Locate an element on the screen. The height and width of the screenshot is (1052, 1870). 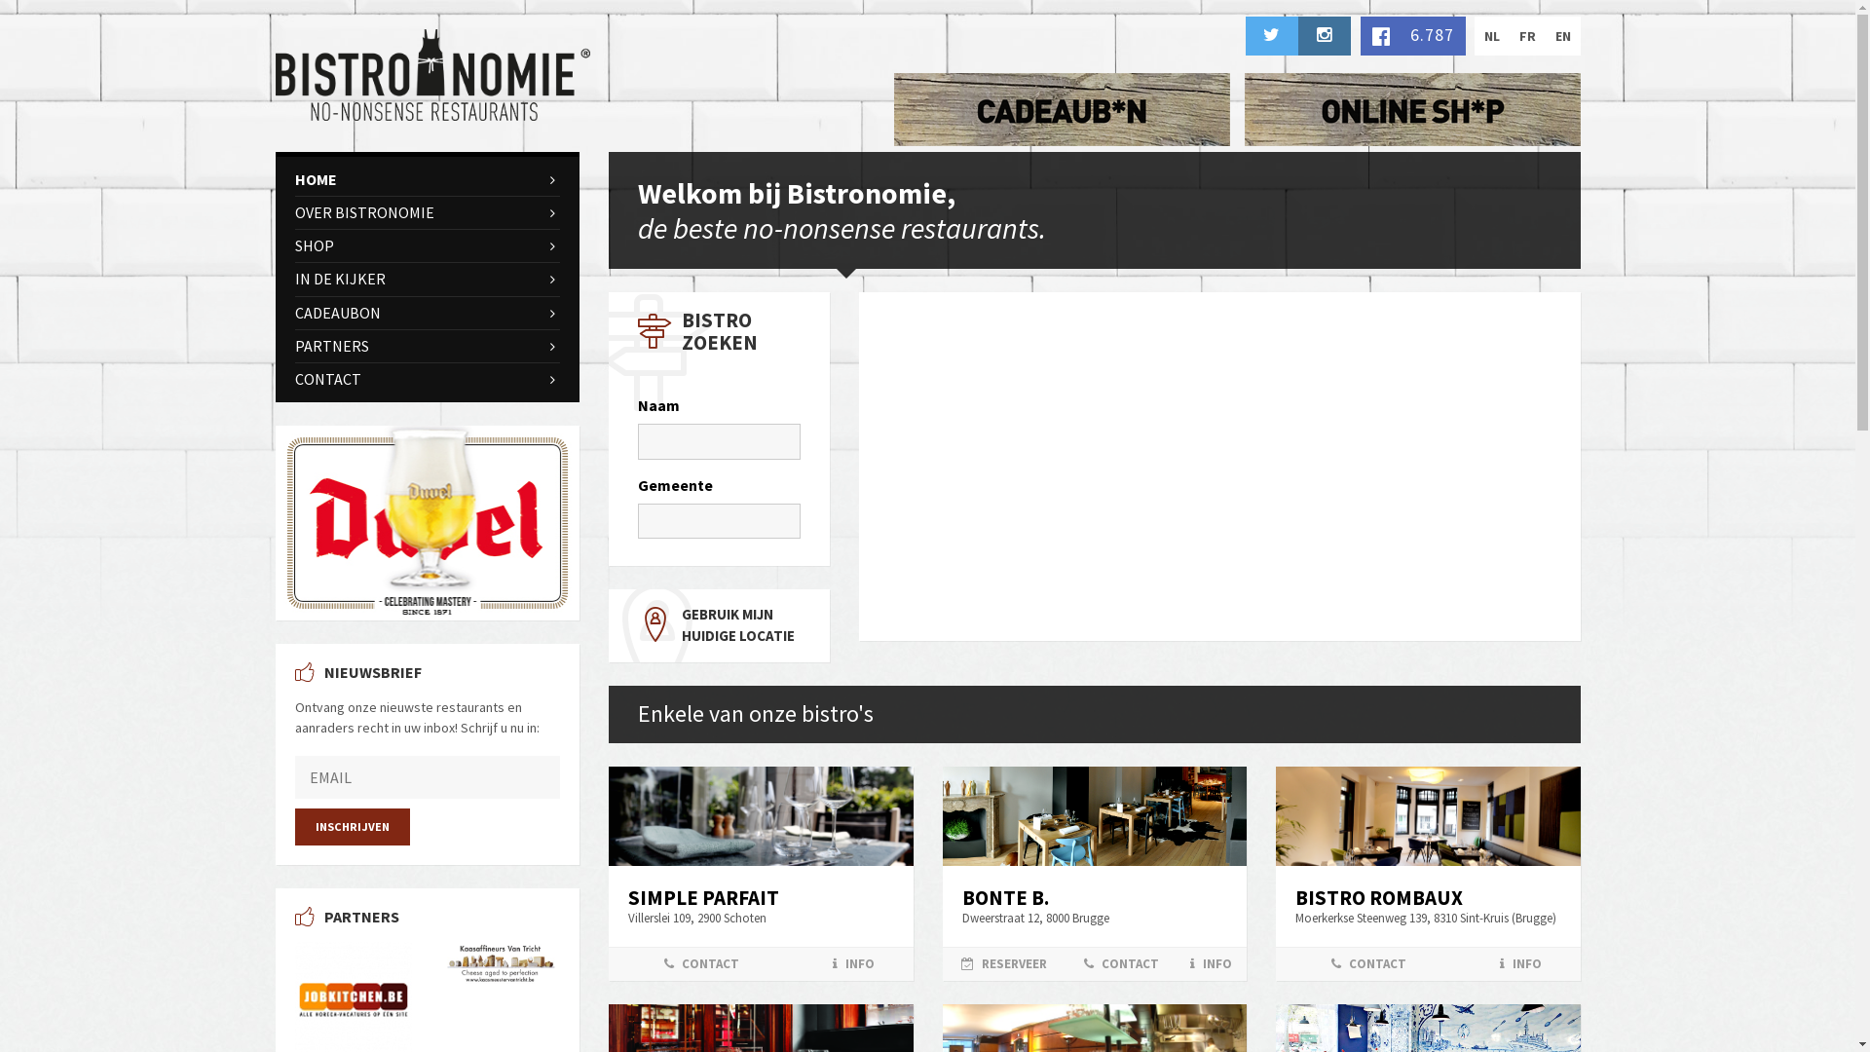
SIMPLE PARFAIT is located at coordinates (703, 898).